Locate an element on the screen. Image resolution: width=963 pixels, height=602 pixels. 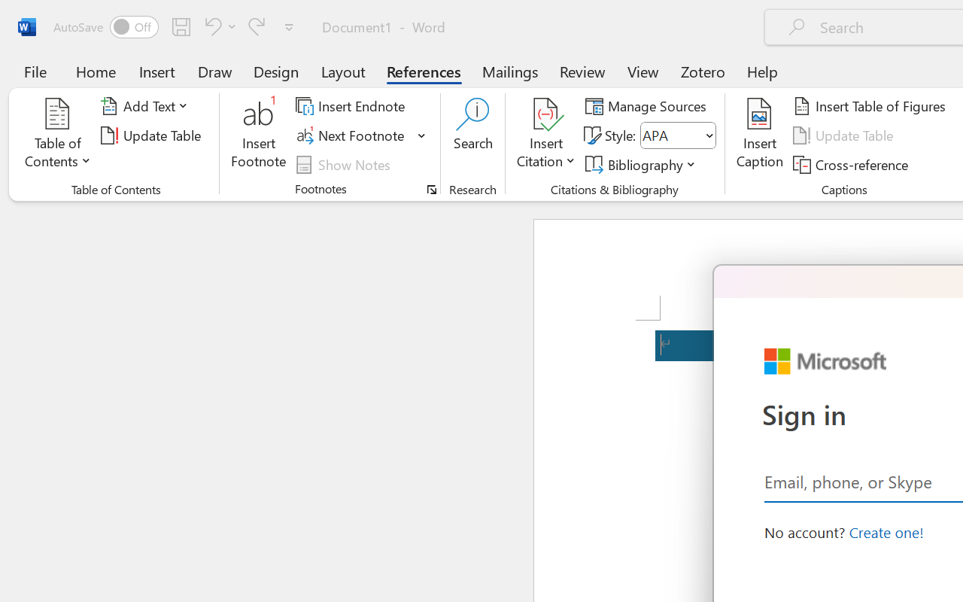
Bibliography is located at coordinates (643, 164).